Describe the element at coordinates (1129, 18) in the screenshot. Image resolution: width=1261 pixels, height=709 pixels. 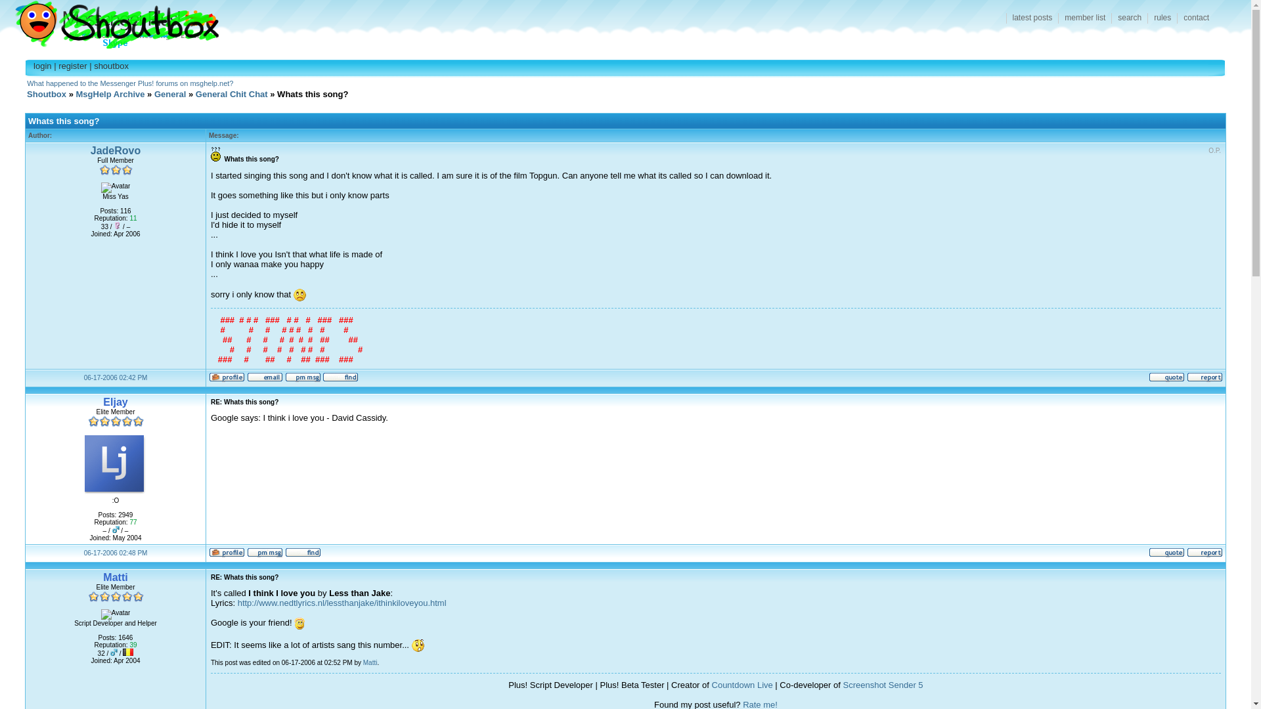
I see `search` at that location.